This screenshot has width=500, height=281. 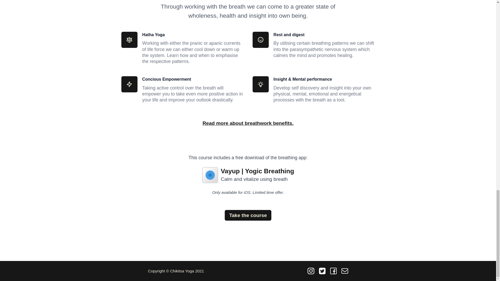 I want to click on Read more about breathwork benefits., so click(x=248, y=123).